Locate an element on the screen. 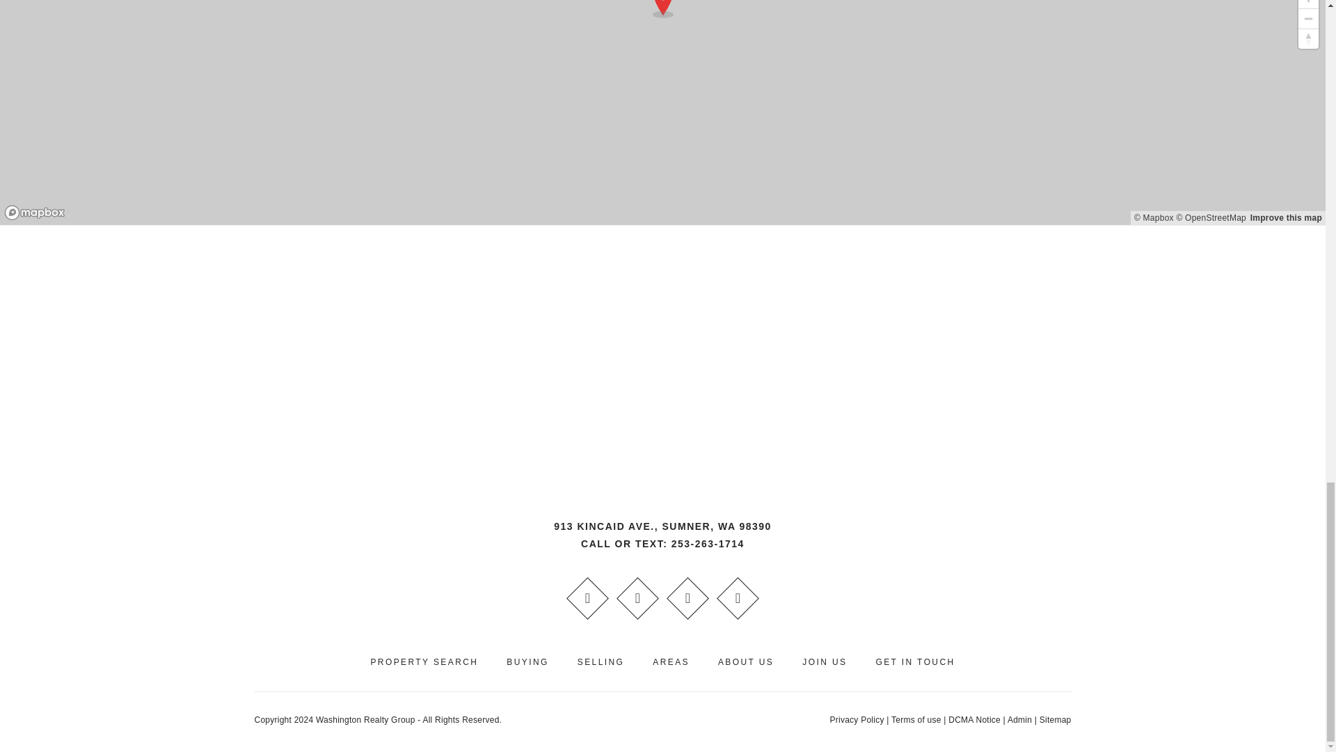  Improve this map is located at coordinates (1286, 217).